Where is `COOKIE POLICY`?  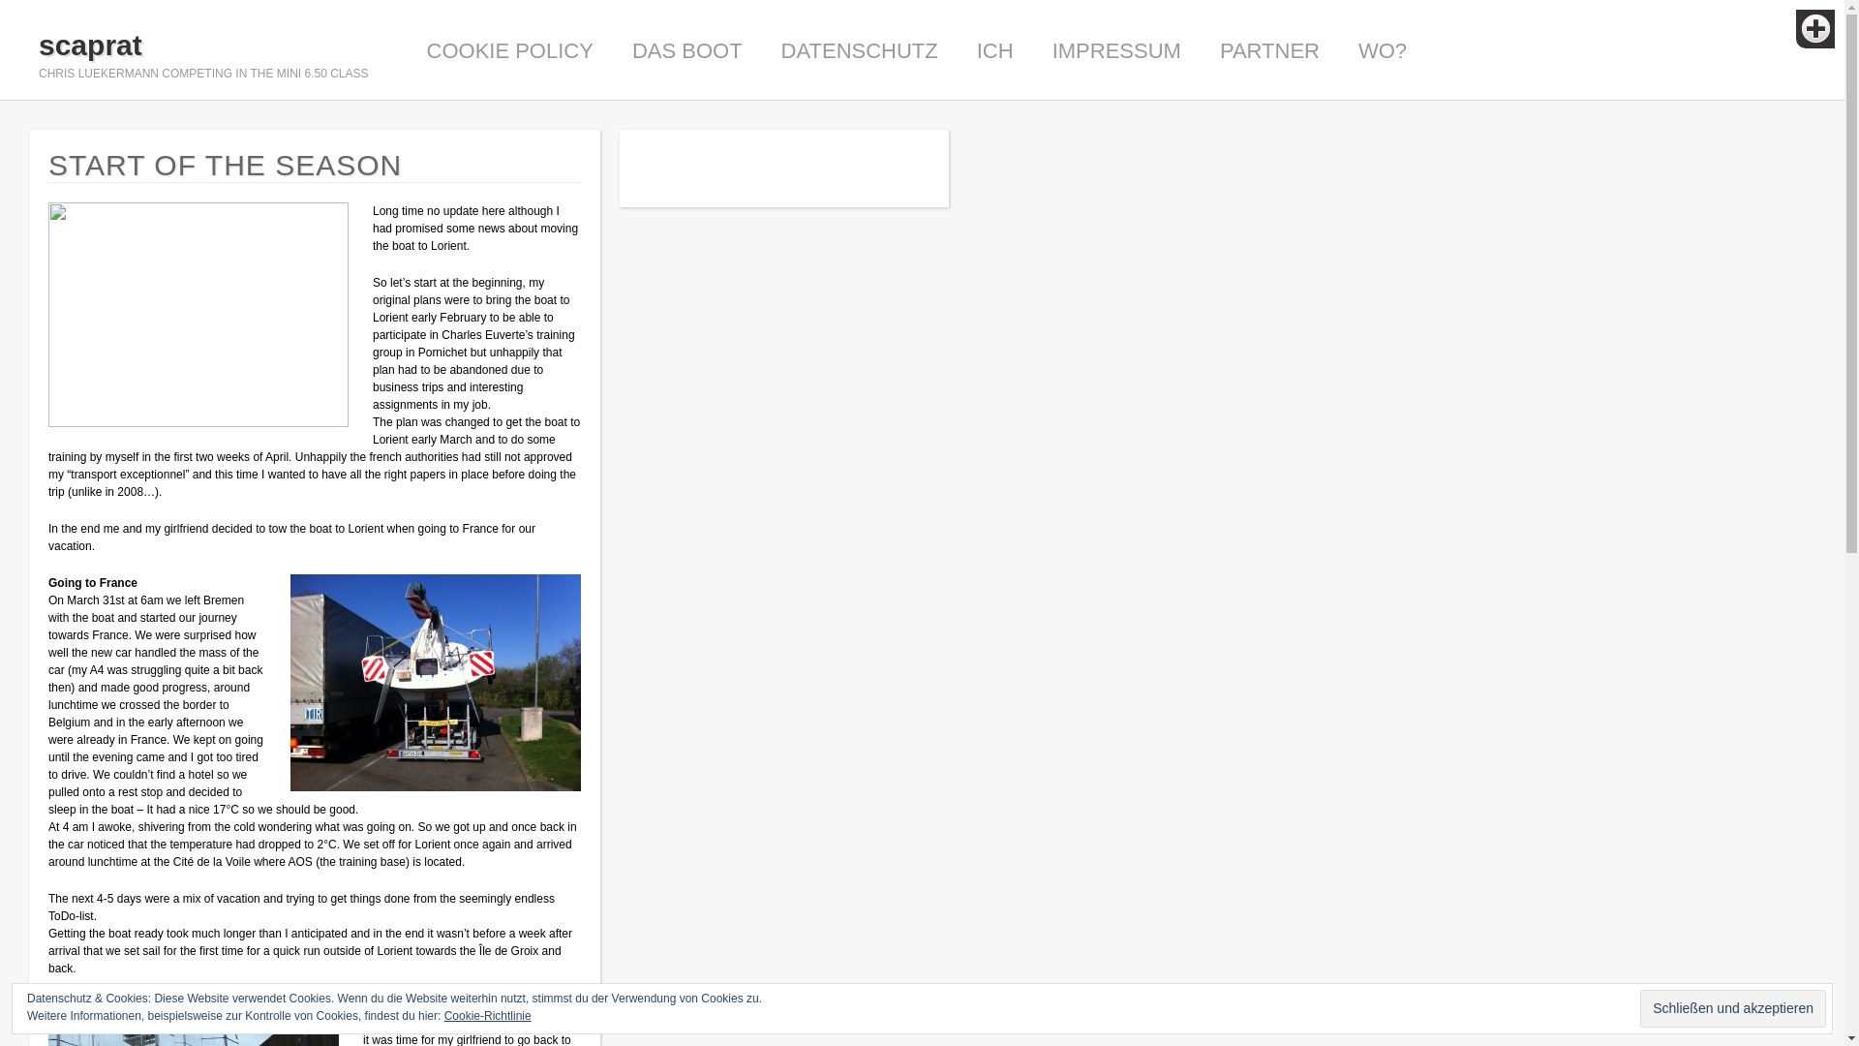 COOKIE POLICY is located at coordinates (509, 50).